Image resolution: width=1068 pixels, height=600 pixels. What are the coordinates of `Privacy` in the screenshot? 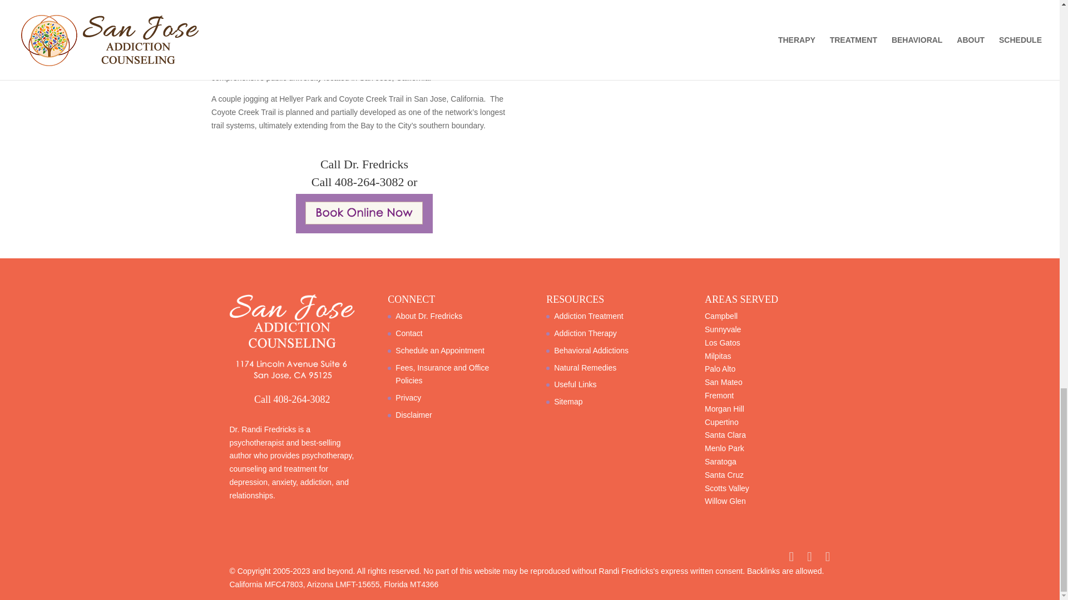 It's located at (408, 398).